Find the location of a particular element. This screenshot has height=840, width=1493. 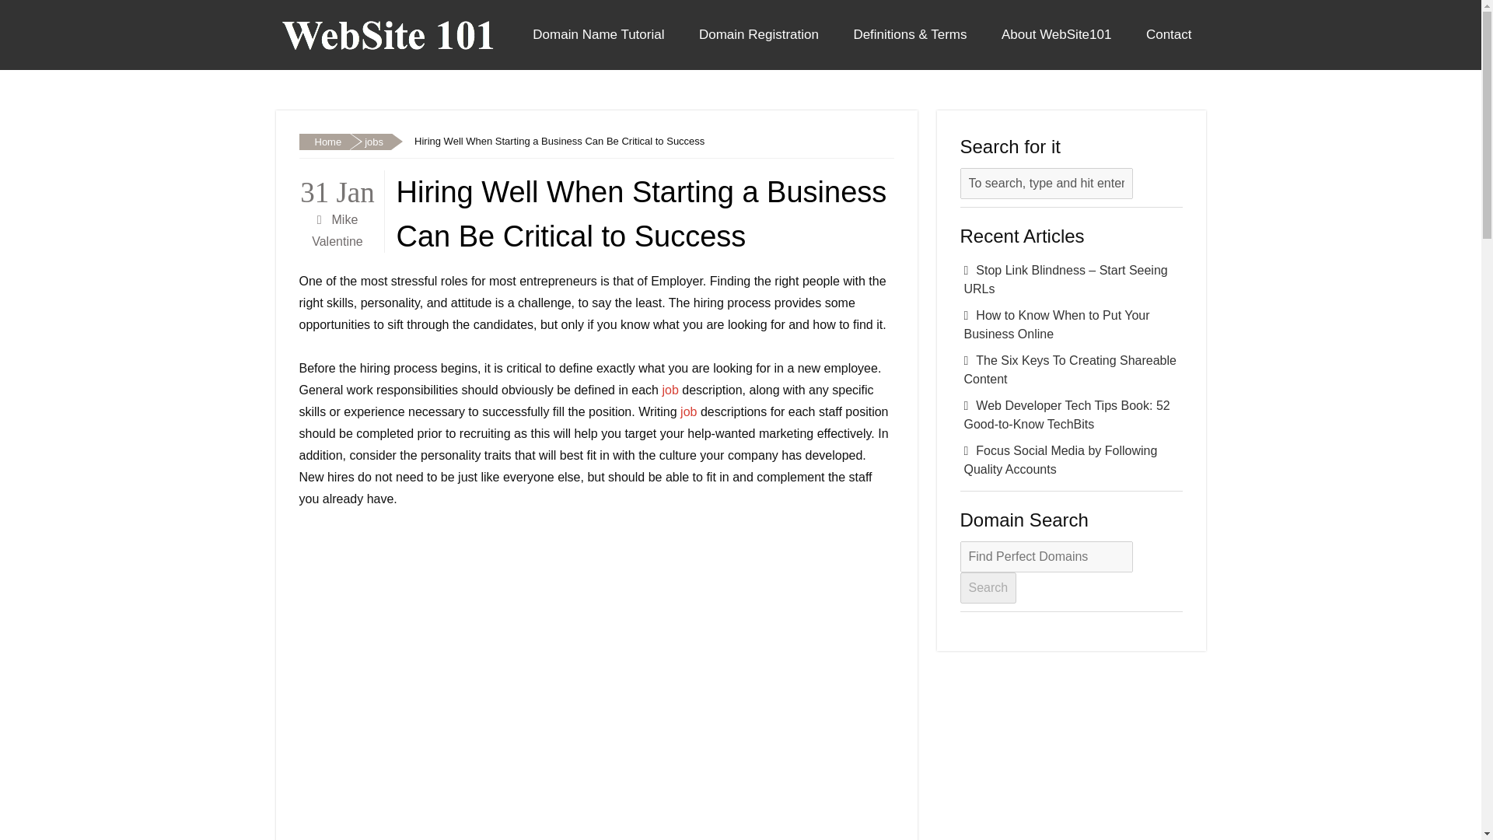

Contact is located at coordinates (1169, 34).